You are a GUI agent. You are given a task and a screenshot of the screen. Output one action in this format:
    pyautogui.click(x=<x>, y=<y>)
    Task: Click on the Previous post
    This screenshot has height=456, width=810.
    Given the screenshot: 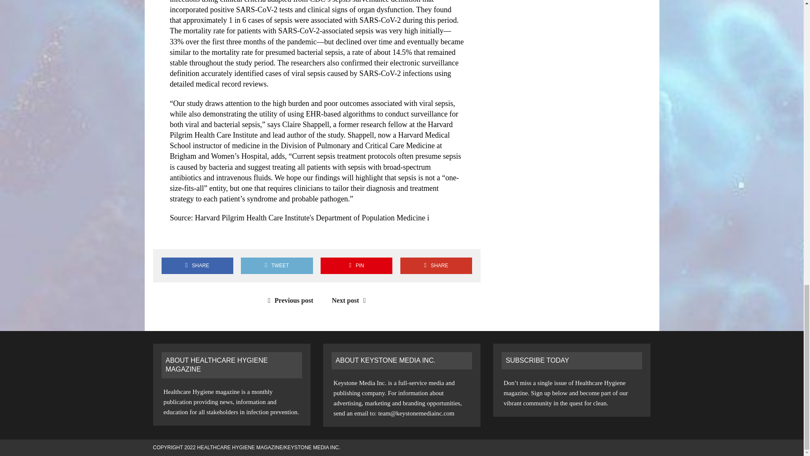 What is the action you would take?
    pyautogui.click(x=289, y=301)
    